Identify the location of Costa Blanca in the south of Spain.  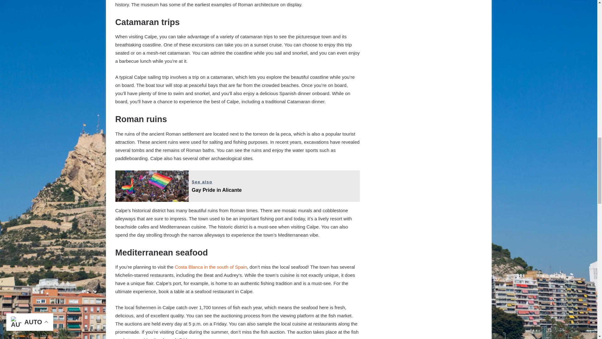
(211, 267).